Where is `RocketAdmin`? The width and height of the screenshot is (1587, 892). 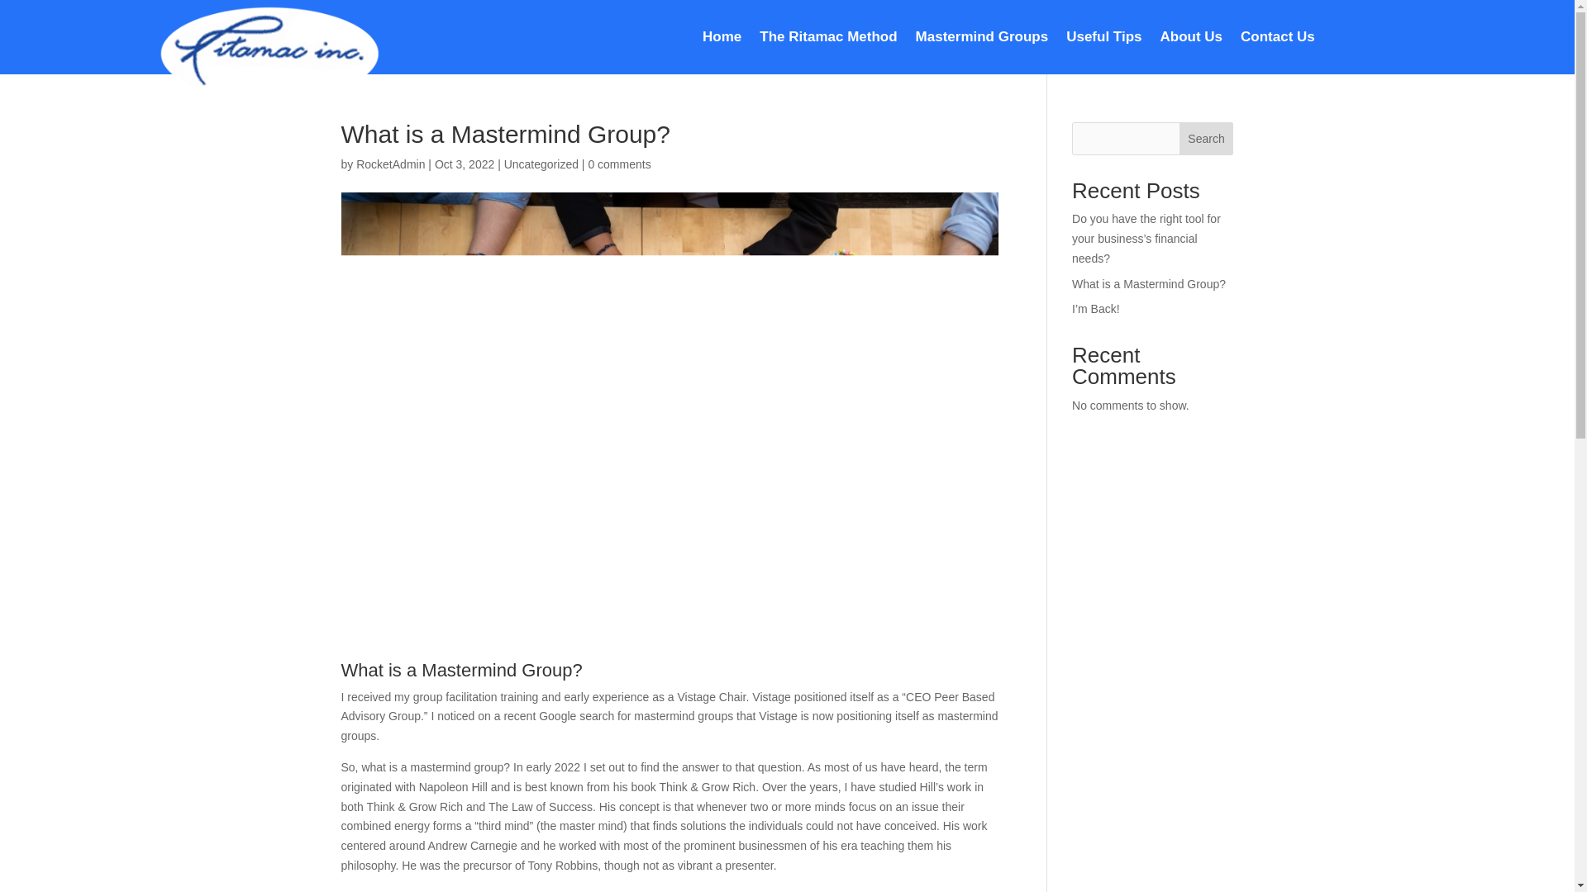 RocketAdmin is located at coordinates (390, 164).